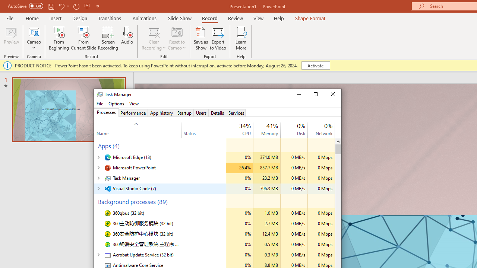 This screenshot has height=268, width=477. What do you see at coordinates (184, 113) in the screenshot?
I see `Startup` at bounding box center [184, 113].